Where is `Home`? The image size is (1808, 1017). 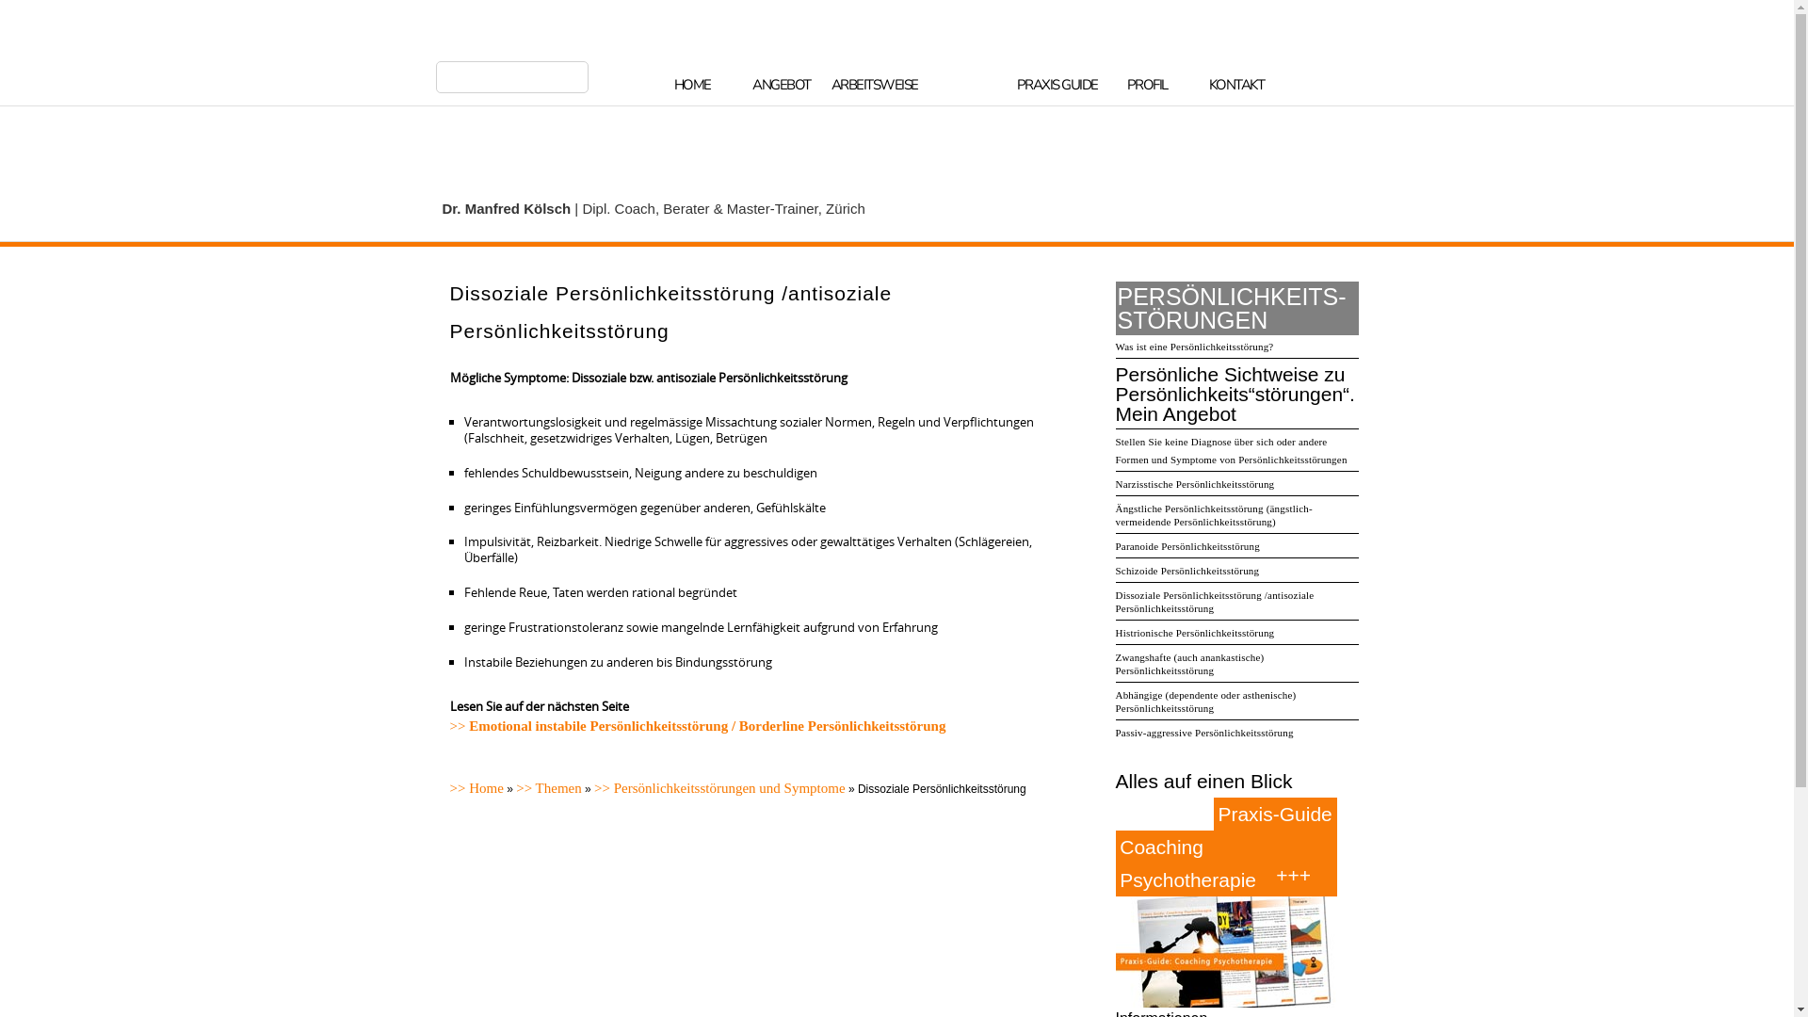
Home is located at coordinates (476, 788).